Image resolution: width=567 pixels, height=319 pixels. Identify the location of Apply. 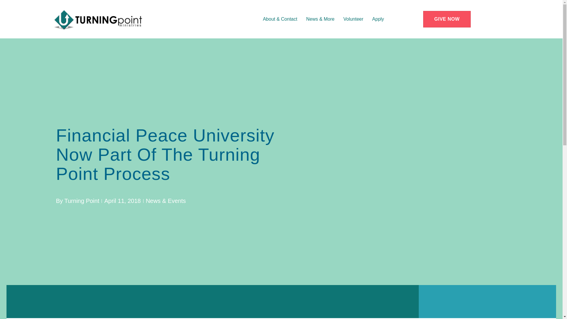
(378, 19).